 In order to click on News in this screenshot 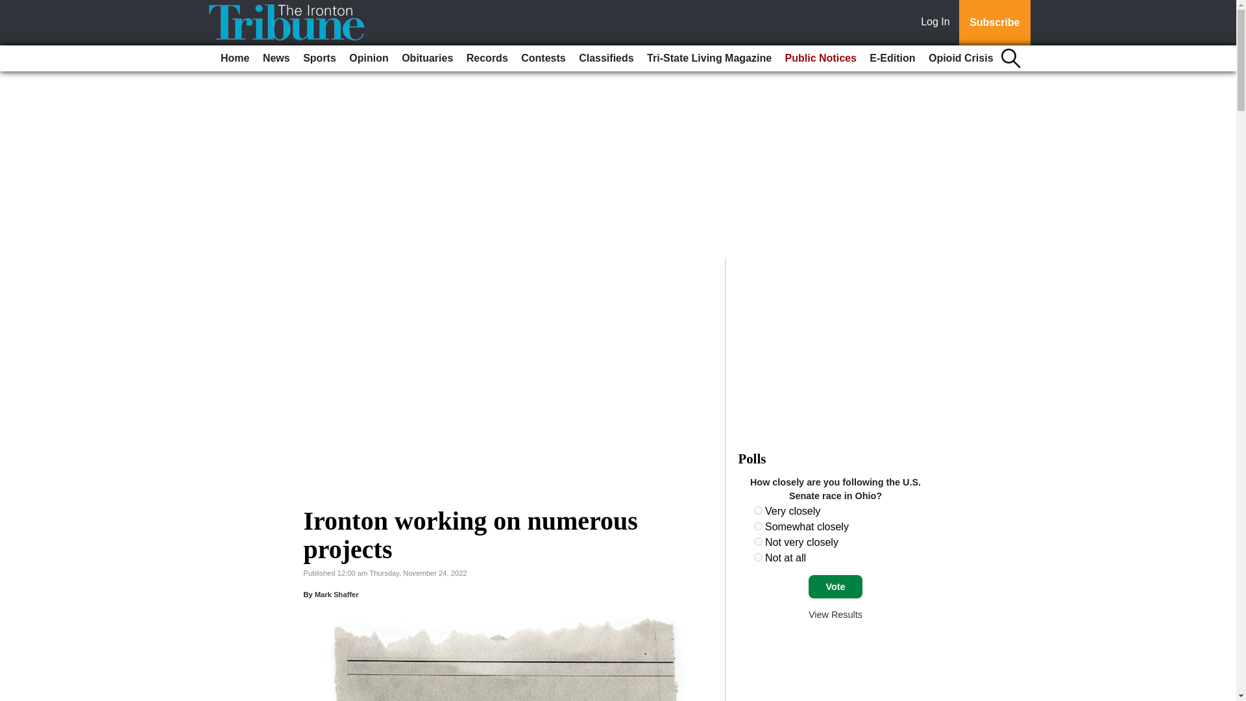, I will do `click(276, 58)`.